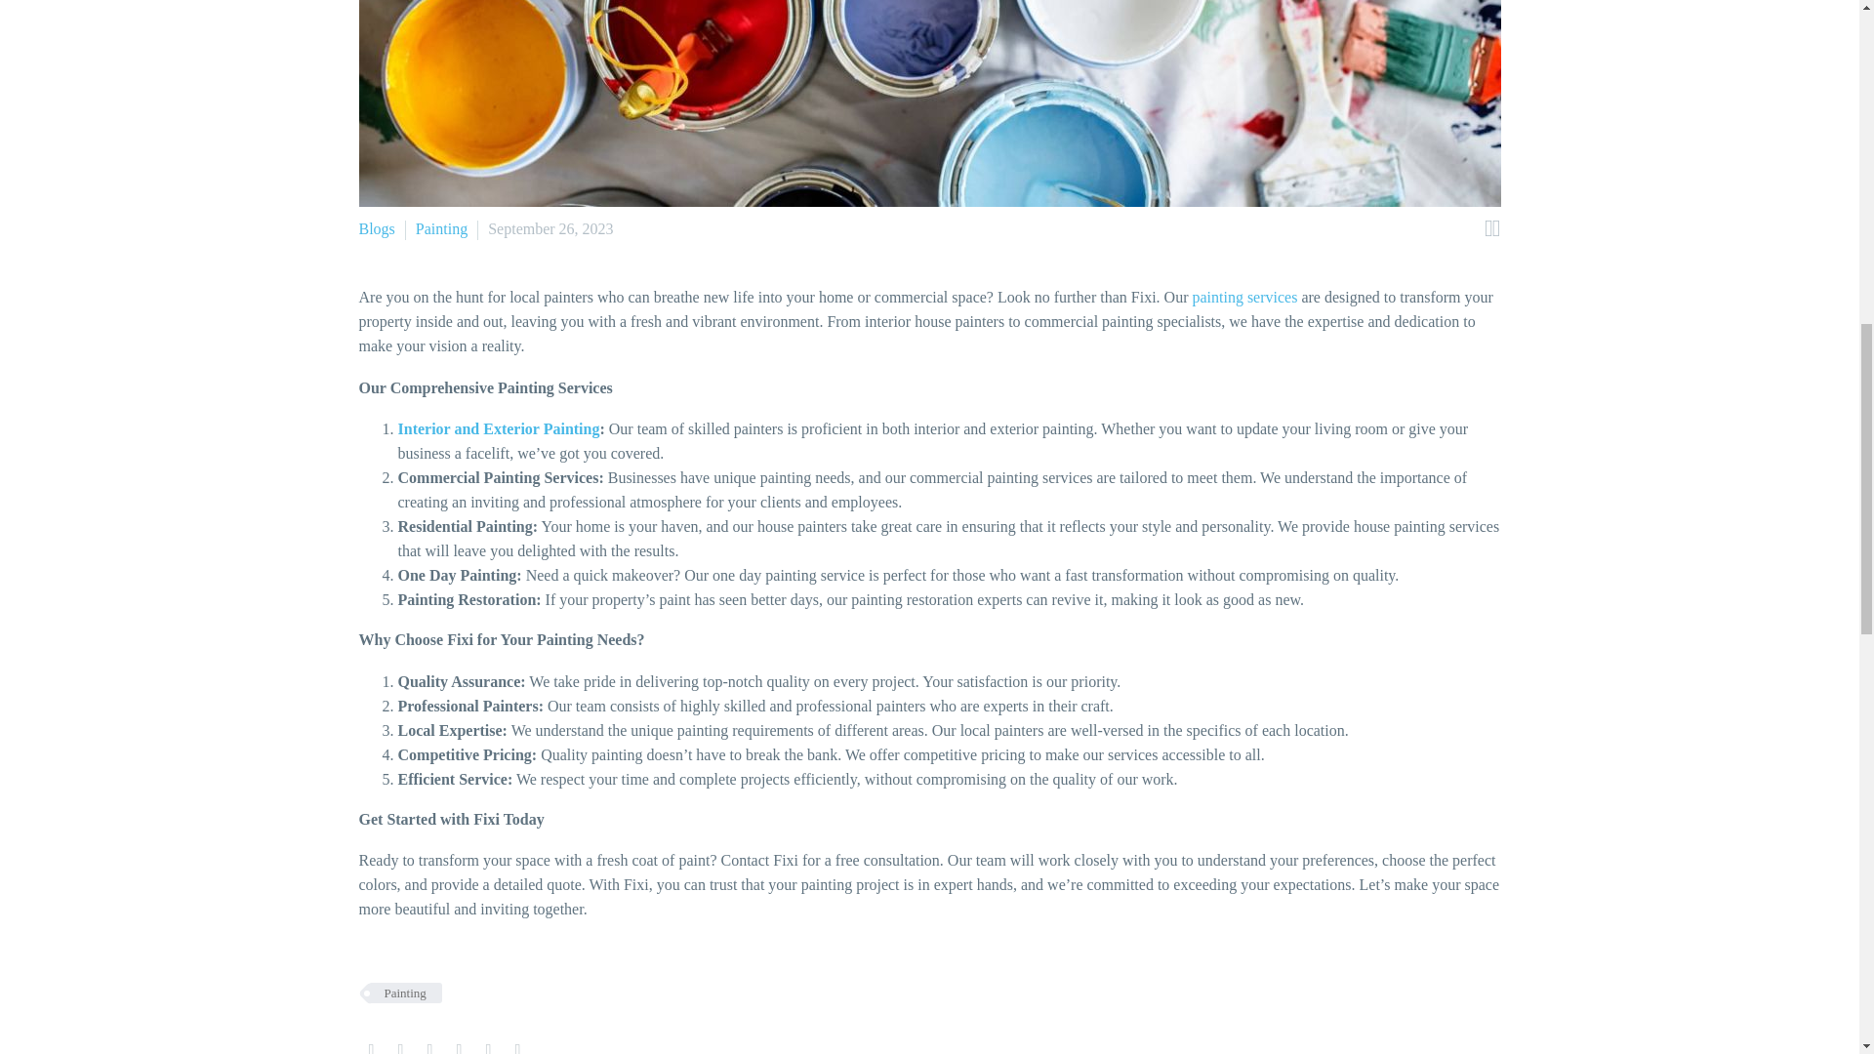 The width and height of the screenshot is (1874, 1054). What do you see at coordinates (488, 1048) in the screenshot?
I see `LinkedIn` at bounding box center [488, 1048].